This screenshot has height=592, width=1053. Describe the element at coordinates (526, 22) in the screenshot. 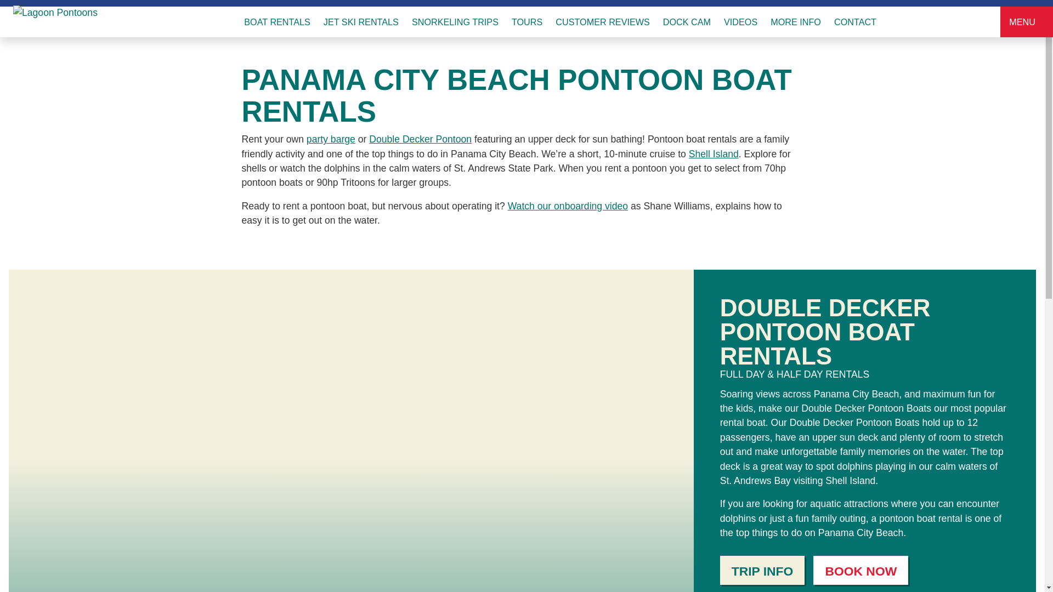

I see `Tours` at that location.